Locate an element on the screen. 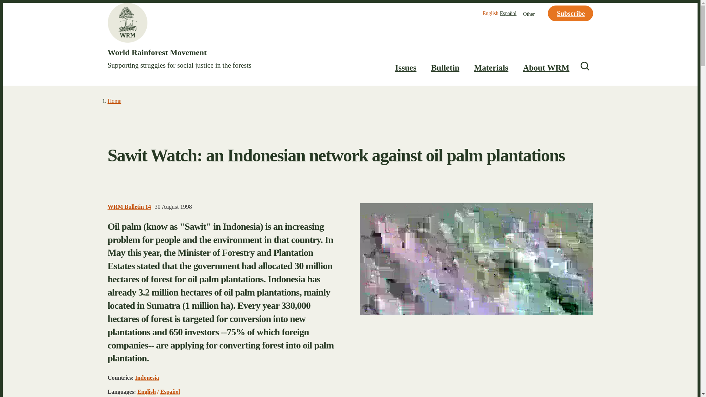 This screenshot has width=706, height=397. English is located at coordinates (491, 13).